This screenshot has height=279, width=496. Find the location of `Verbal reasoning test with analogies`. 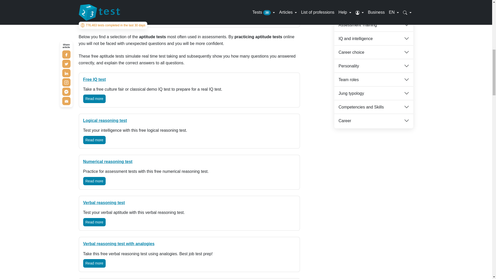

Verbal reasoning test with analogies is located at coordinates (119, 244).